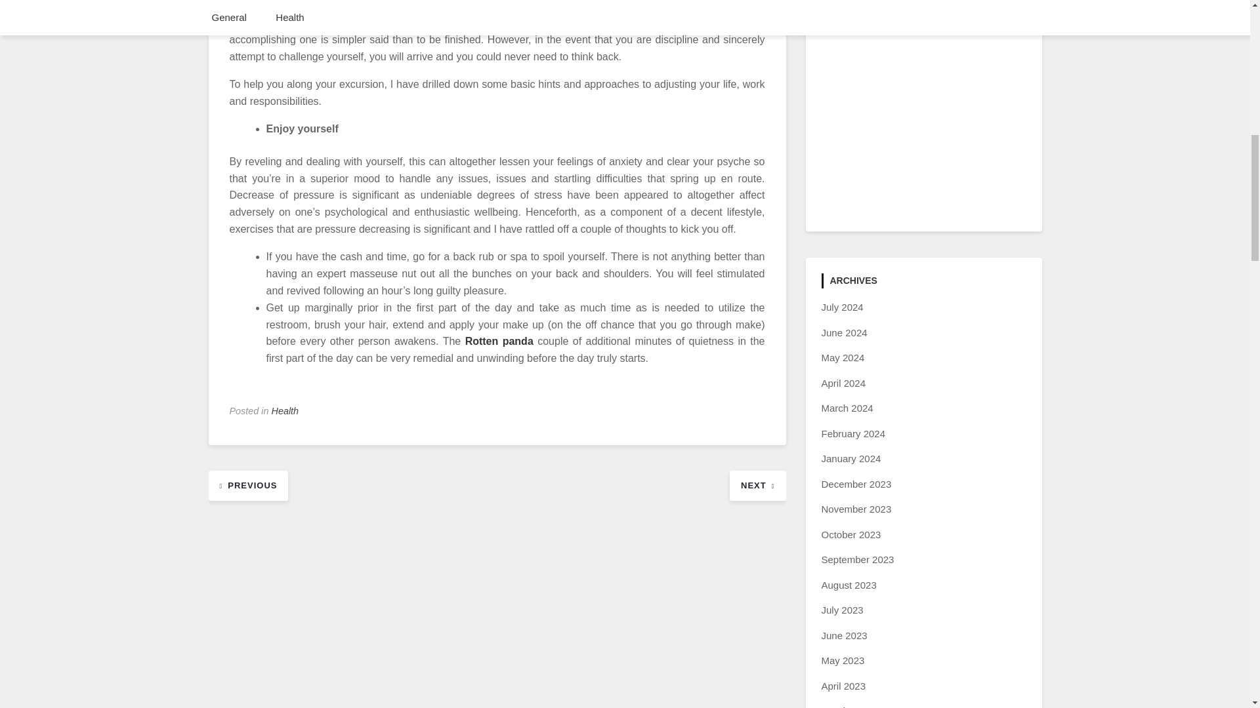 This screenshot has height=708, width=1260. I want to click on NEXT, so click(757, 485).